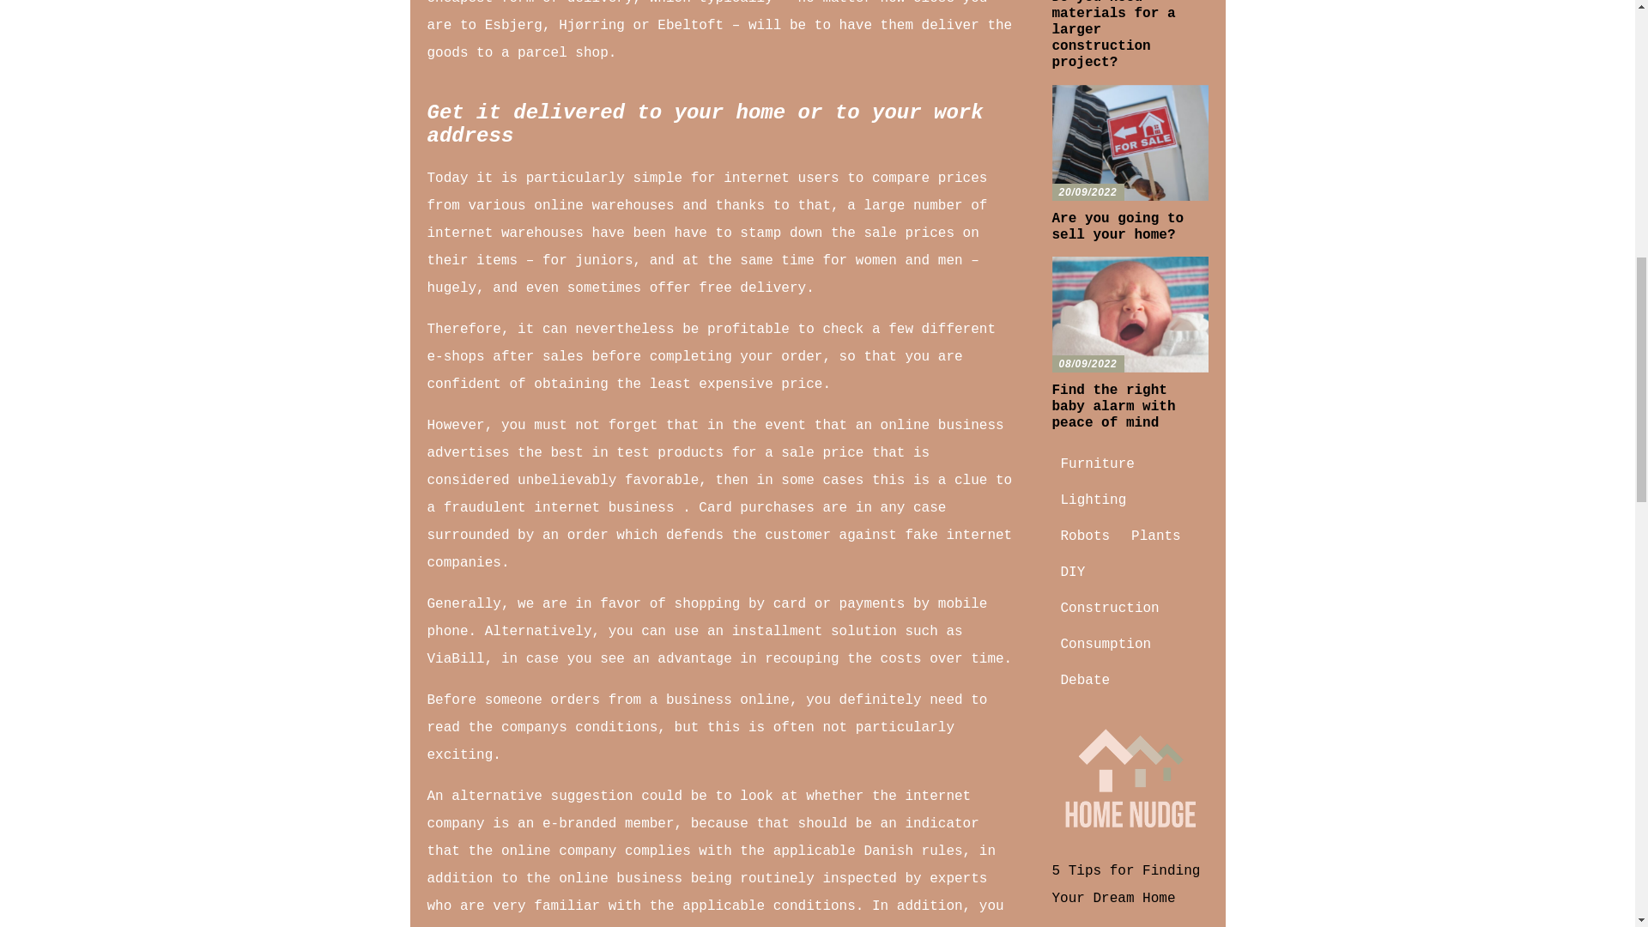 The image size is (1648, 927). Describe the element at coordinates (1126, 884) in the screenshot. I see `5 Tips for Finding Your Dream Home` at that location.